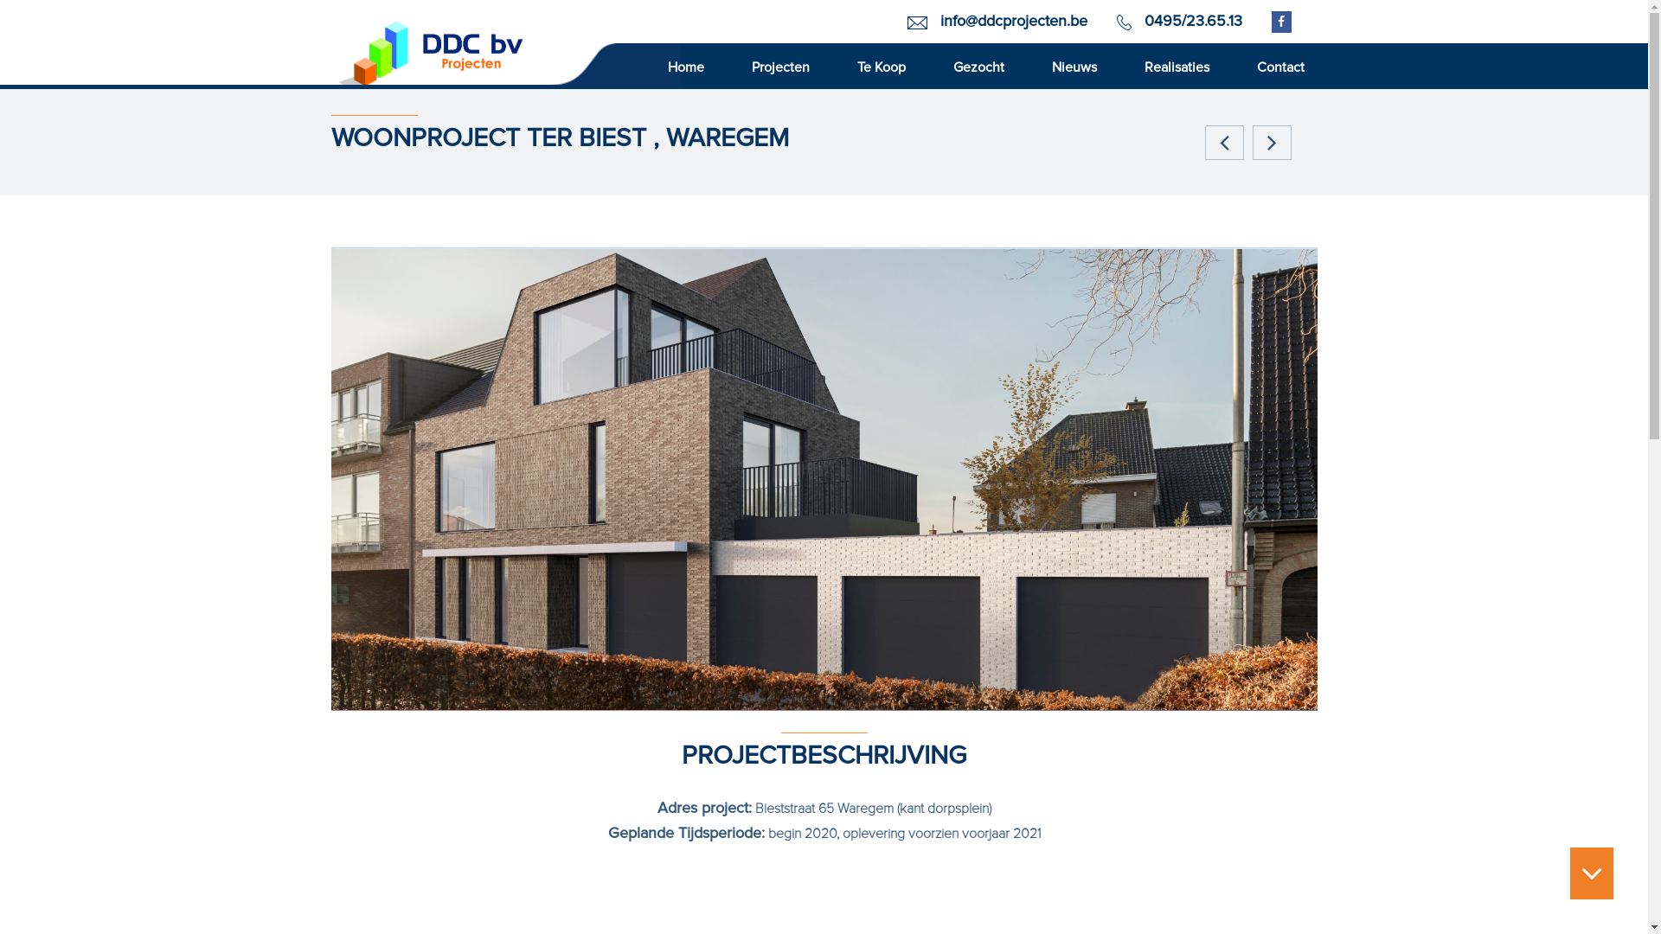 The image size is (1661, 934). What do you see at coordinates (780, 66) in the screenshot?
I see `Projecten` at bounding box center [780, 66].